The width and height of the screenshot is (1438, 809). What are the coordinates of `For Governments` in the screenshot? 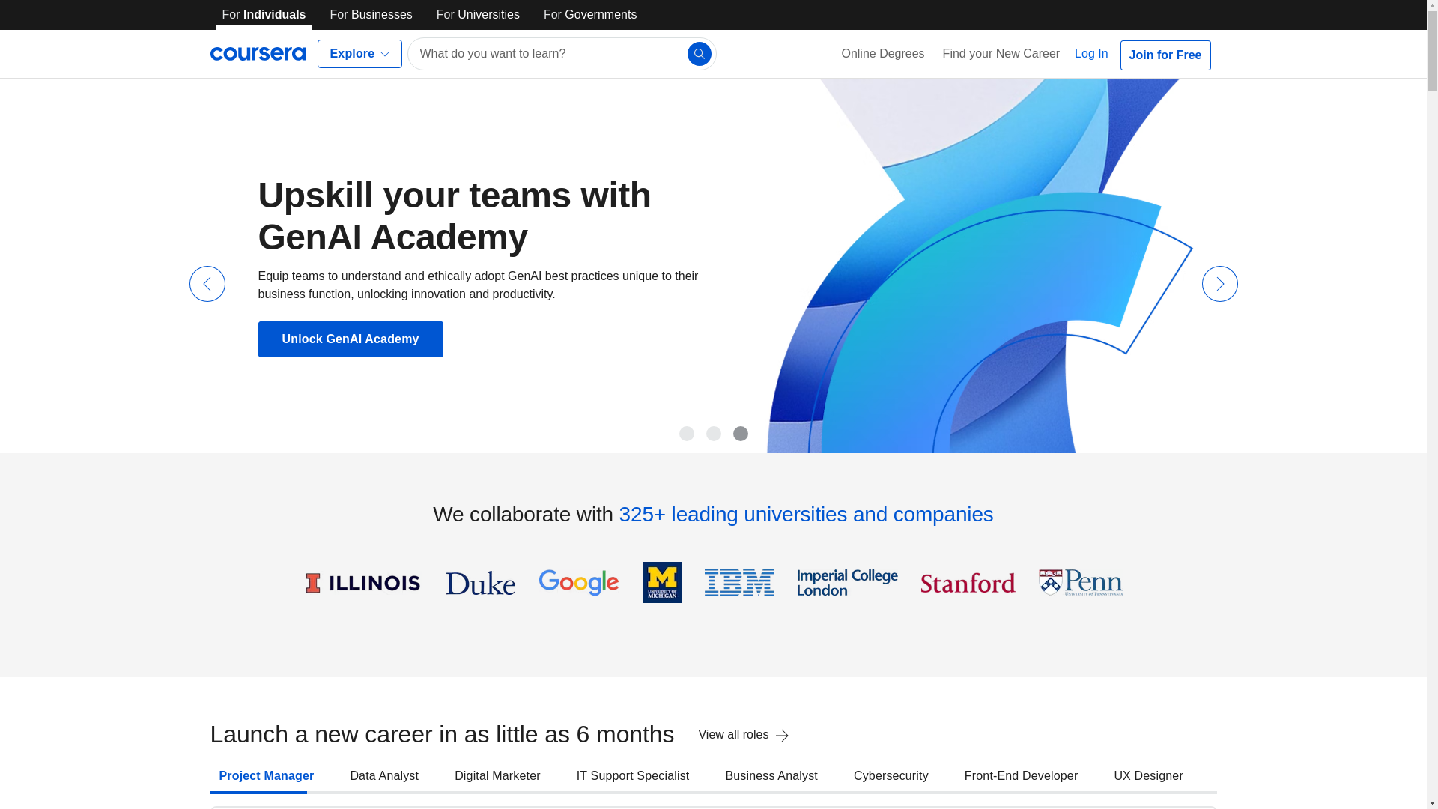 It's located at (590, 15).